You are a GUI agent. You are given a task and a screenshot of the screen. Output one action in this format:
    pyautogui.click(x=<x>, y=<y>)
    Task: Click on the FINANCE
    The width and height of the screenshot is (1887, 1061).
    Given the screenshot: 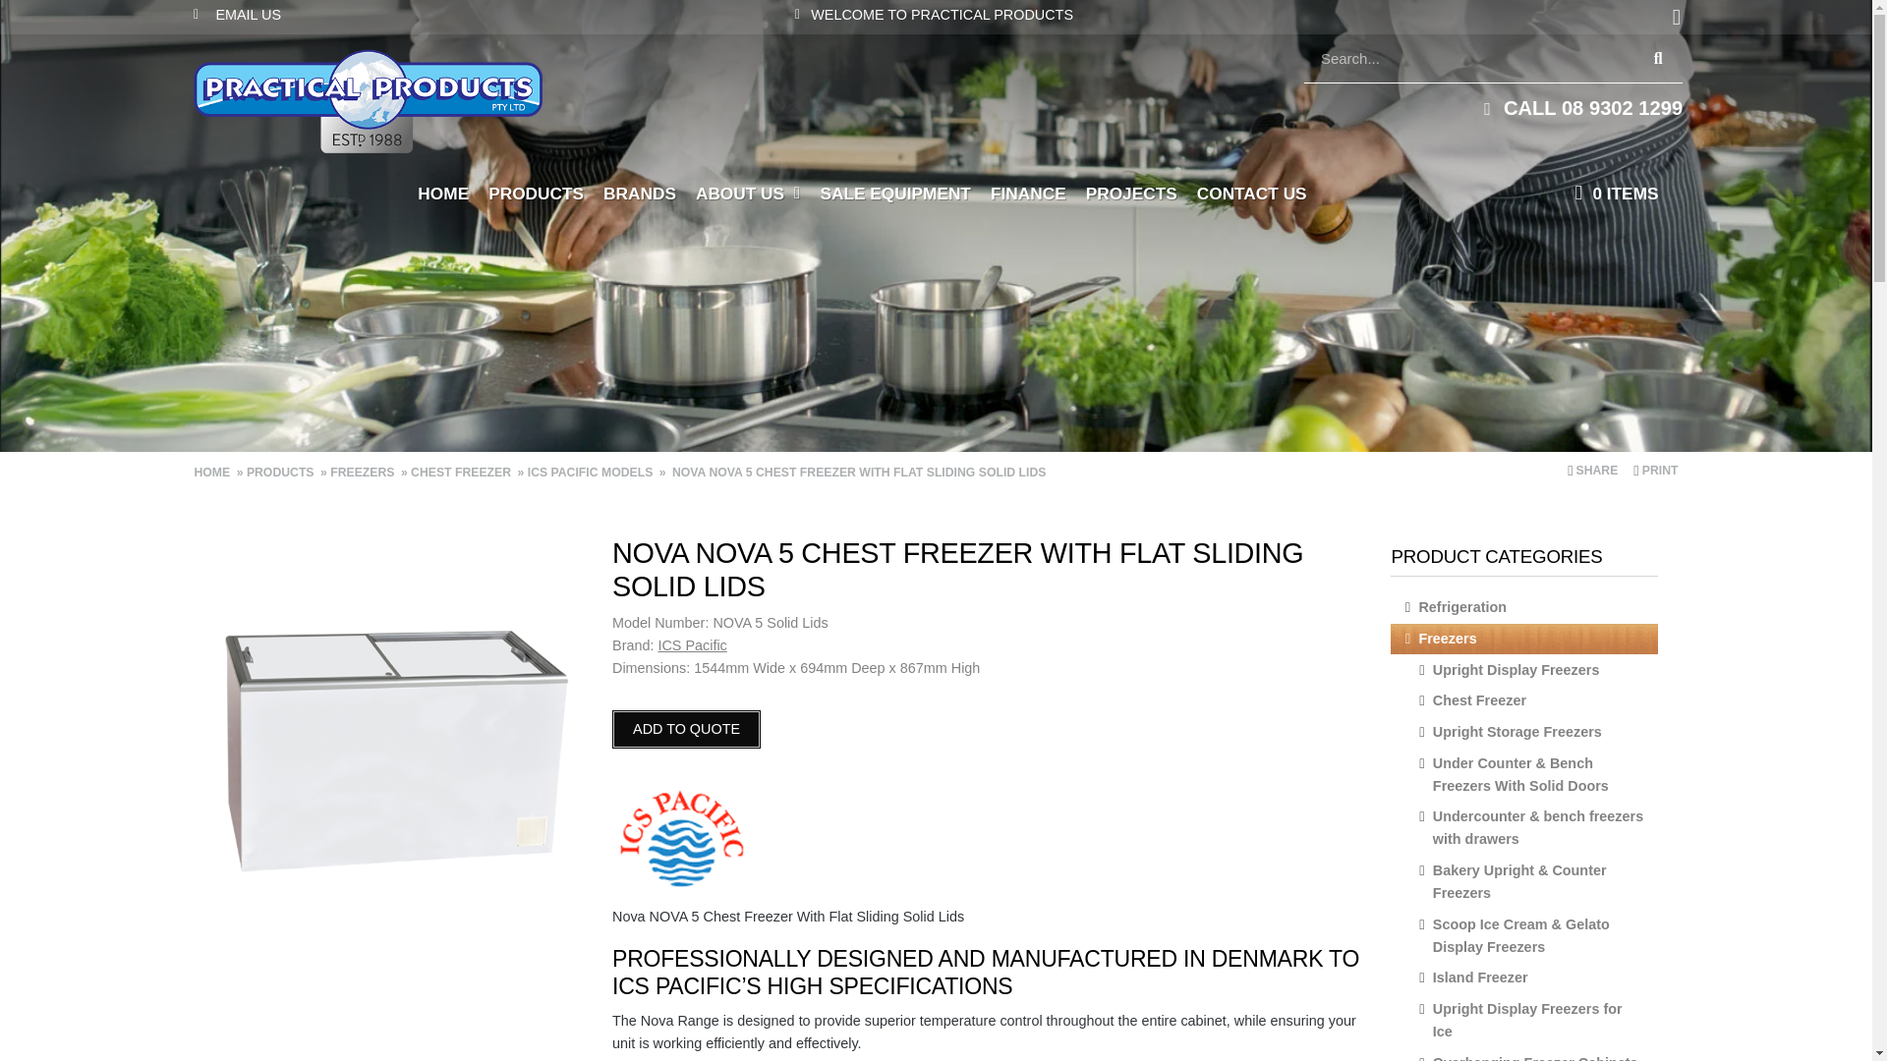 What is the action you would take?
    pyautogui.click(x=1028, y=194)
    